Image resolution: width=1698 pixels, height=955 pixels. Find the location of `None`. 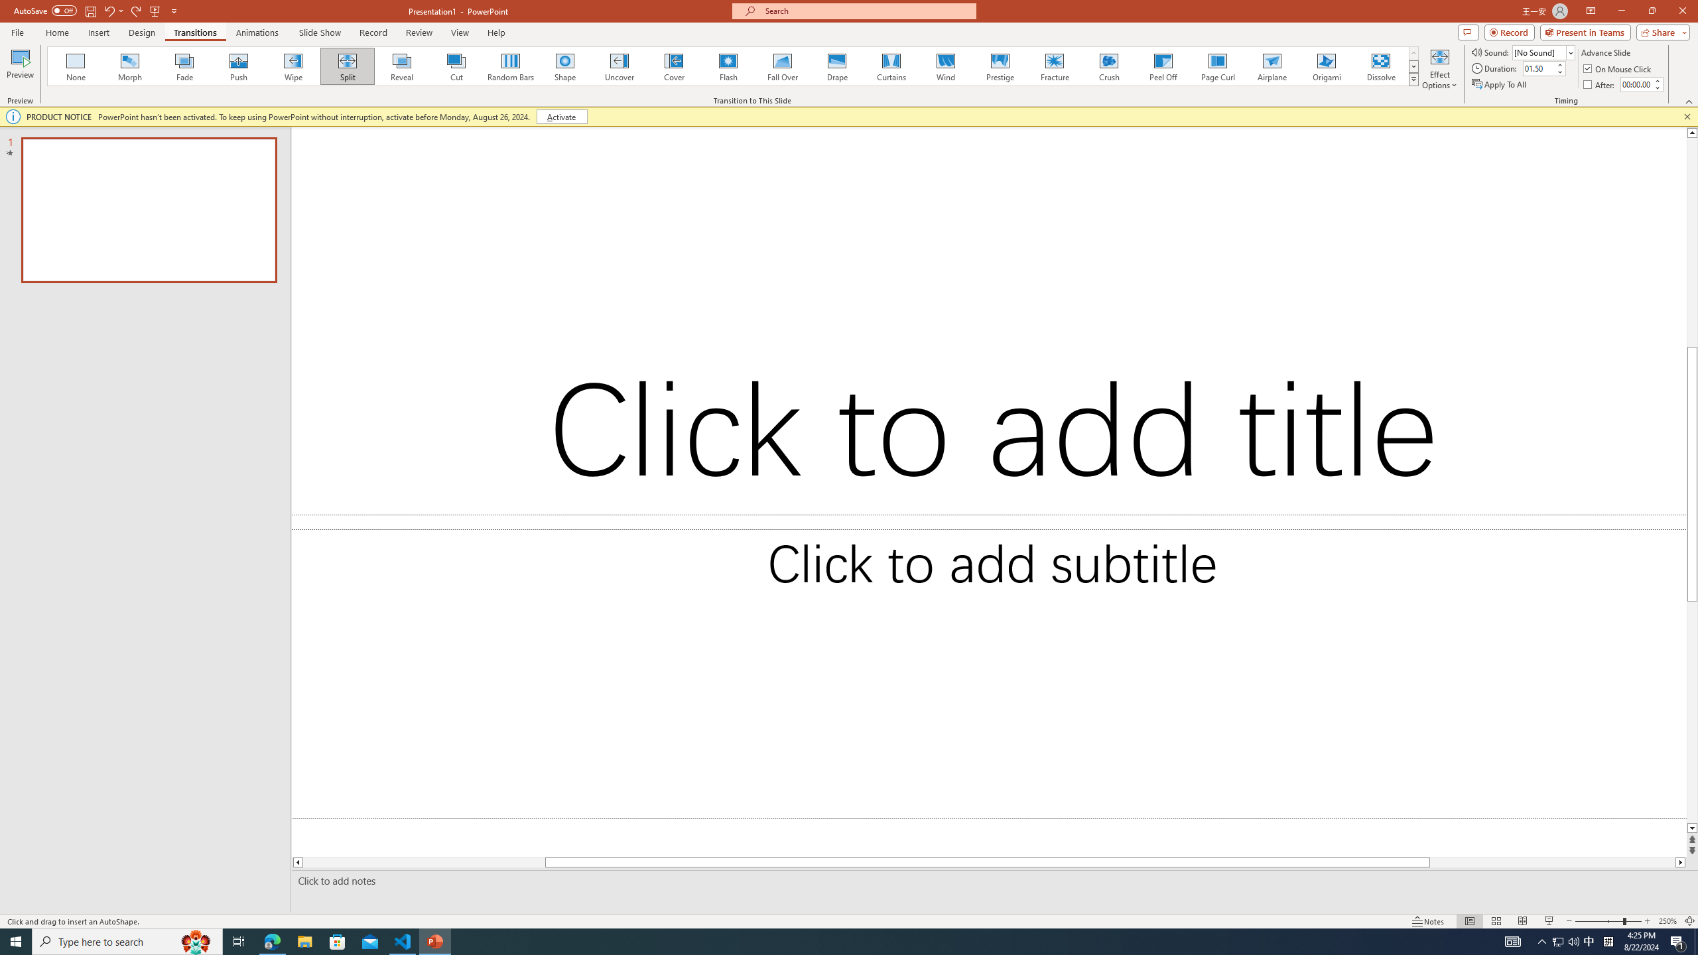

None is located at coordinates (76, 66).